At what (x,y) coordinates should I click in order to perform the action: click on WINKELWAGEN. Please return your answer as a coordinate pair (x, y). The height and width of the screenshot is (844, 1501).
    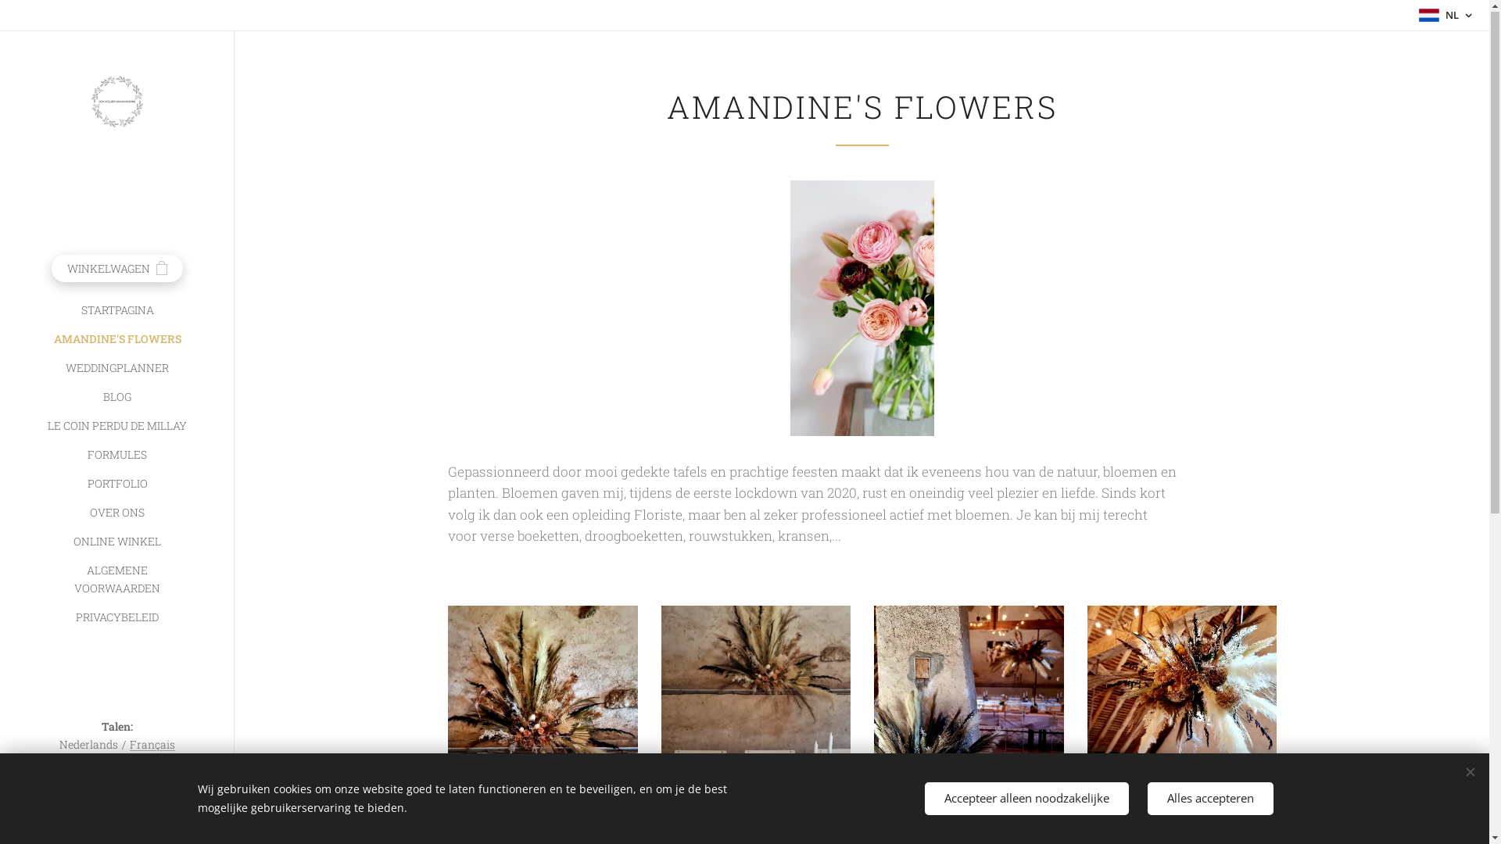
    Looking at the image, I should click on (117, 269).